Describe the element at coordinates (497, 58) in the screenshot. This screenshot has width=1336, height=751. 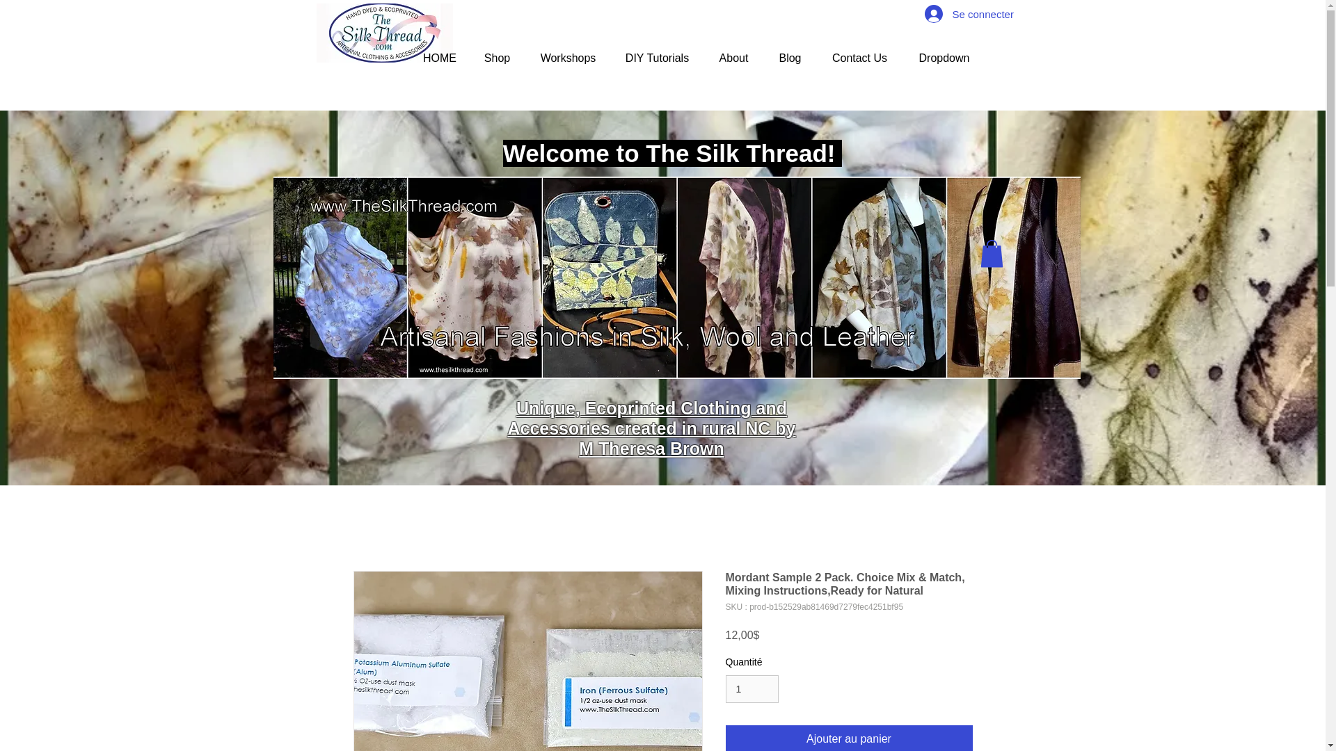
I see `Shop` at that location.